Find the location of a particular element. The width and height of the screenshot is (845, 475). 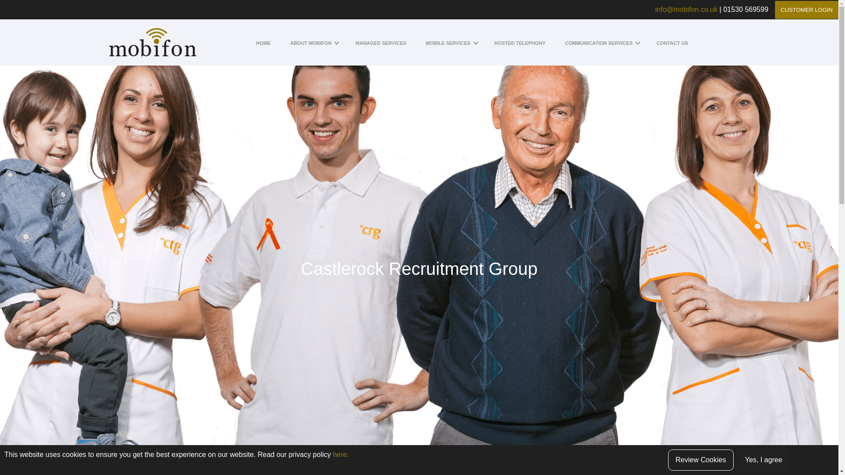

CONTACT US is located at coordinates (672, 43).